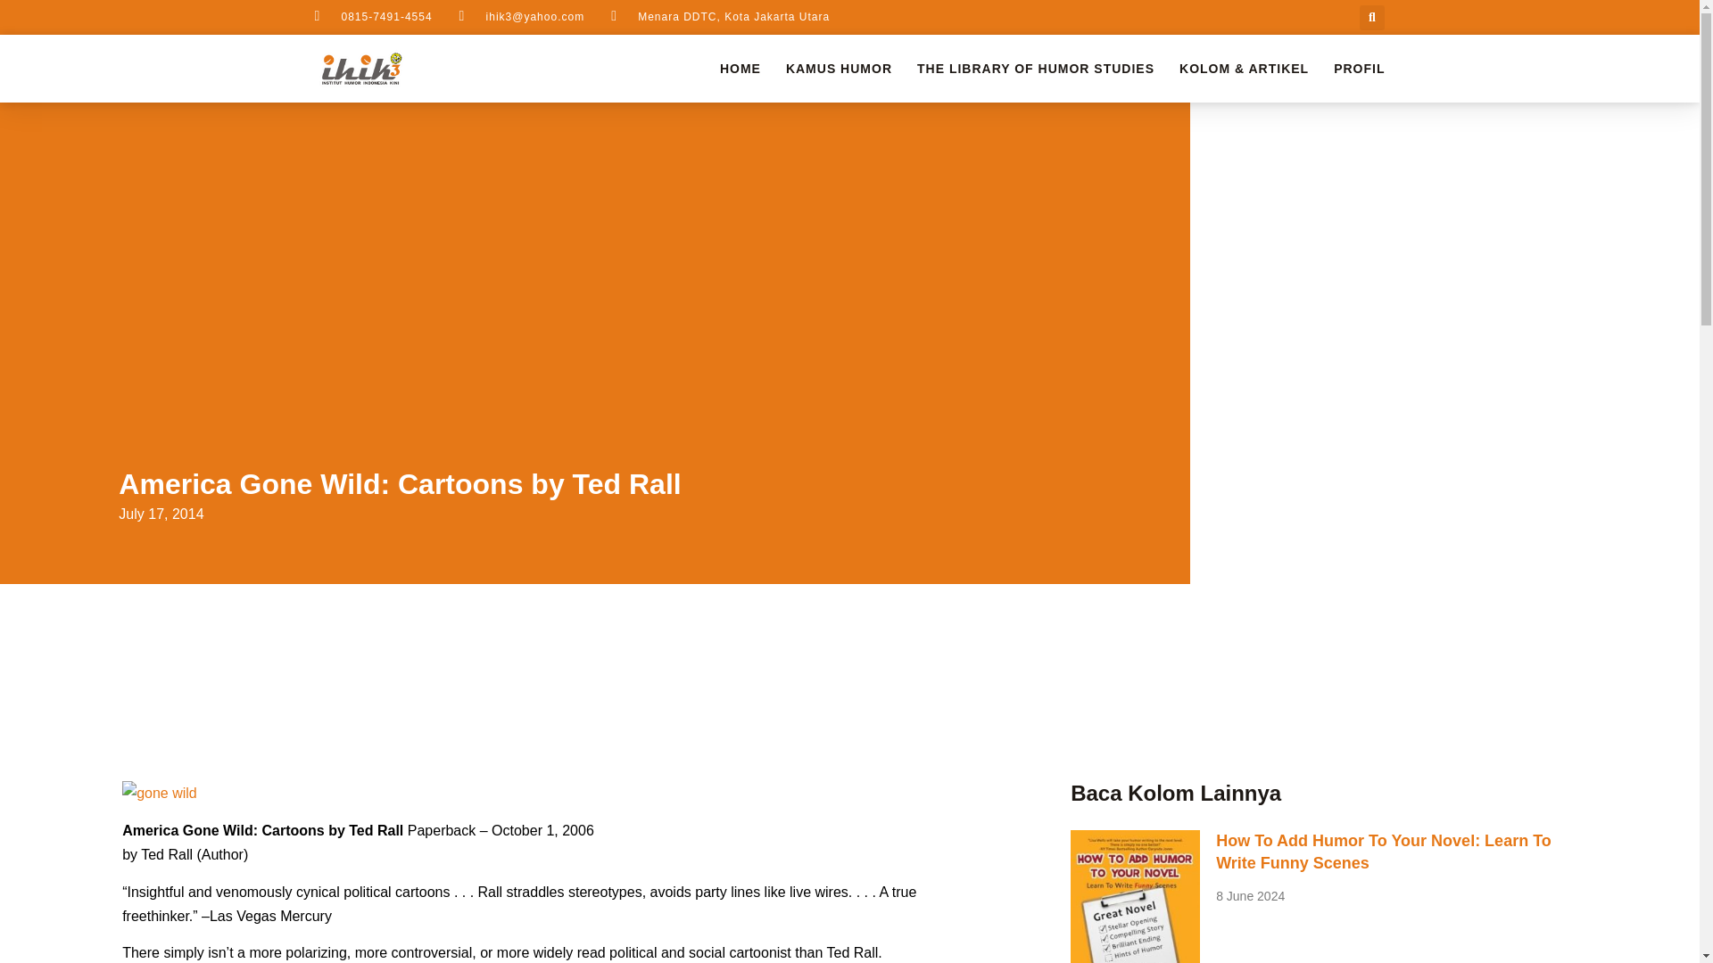 The image size is (1713, 963). I want to click on 0815-7491-4554, so click(372, 16).